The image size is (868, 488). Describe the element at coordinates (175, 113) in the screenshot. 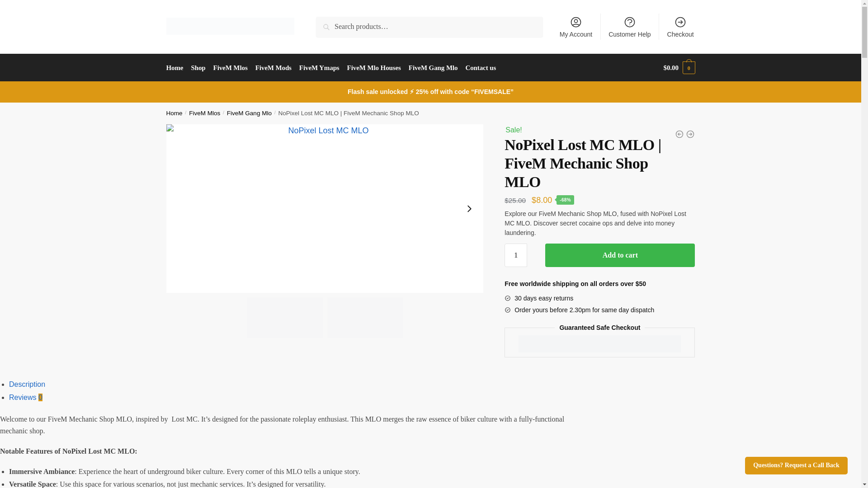

I see `Home` at that location.